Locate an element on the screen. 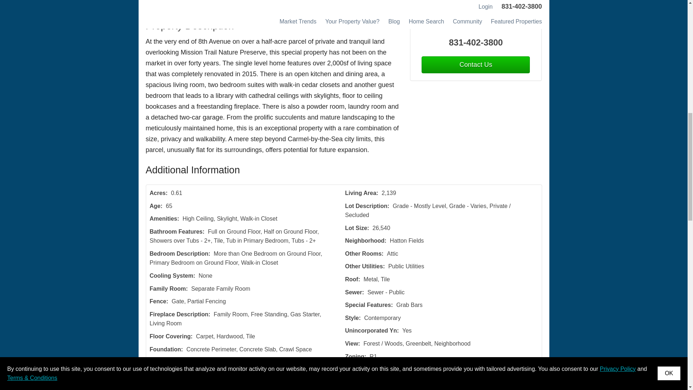 This screenshot has height=390, width=693. New Search is located at coordinates (517, 5).